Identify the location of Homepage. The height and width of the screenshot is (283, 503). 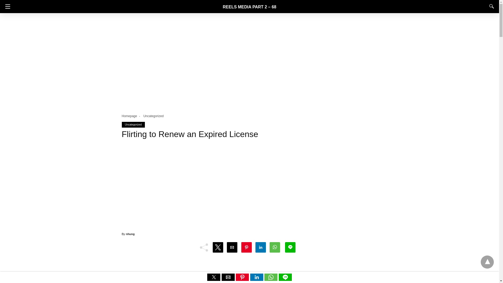
(132, 116).